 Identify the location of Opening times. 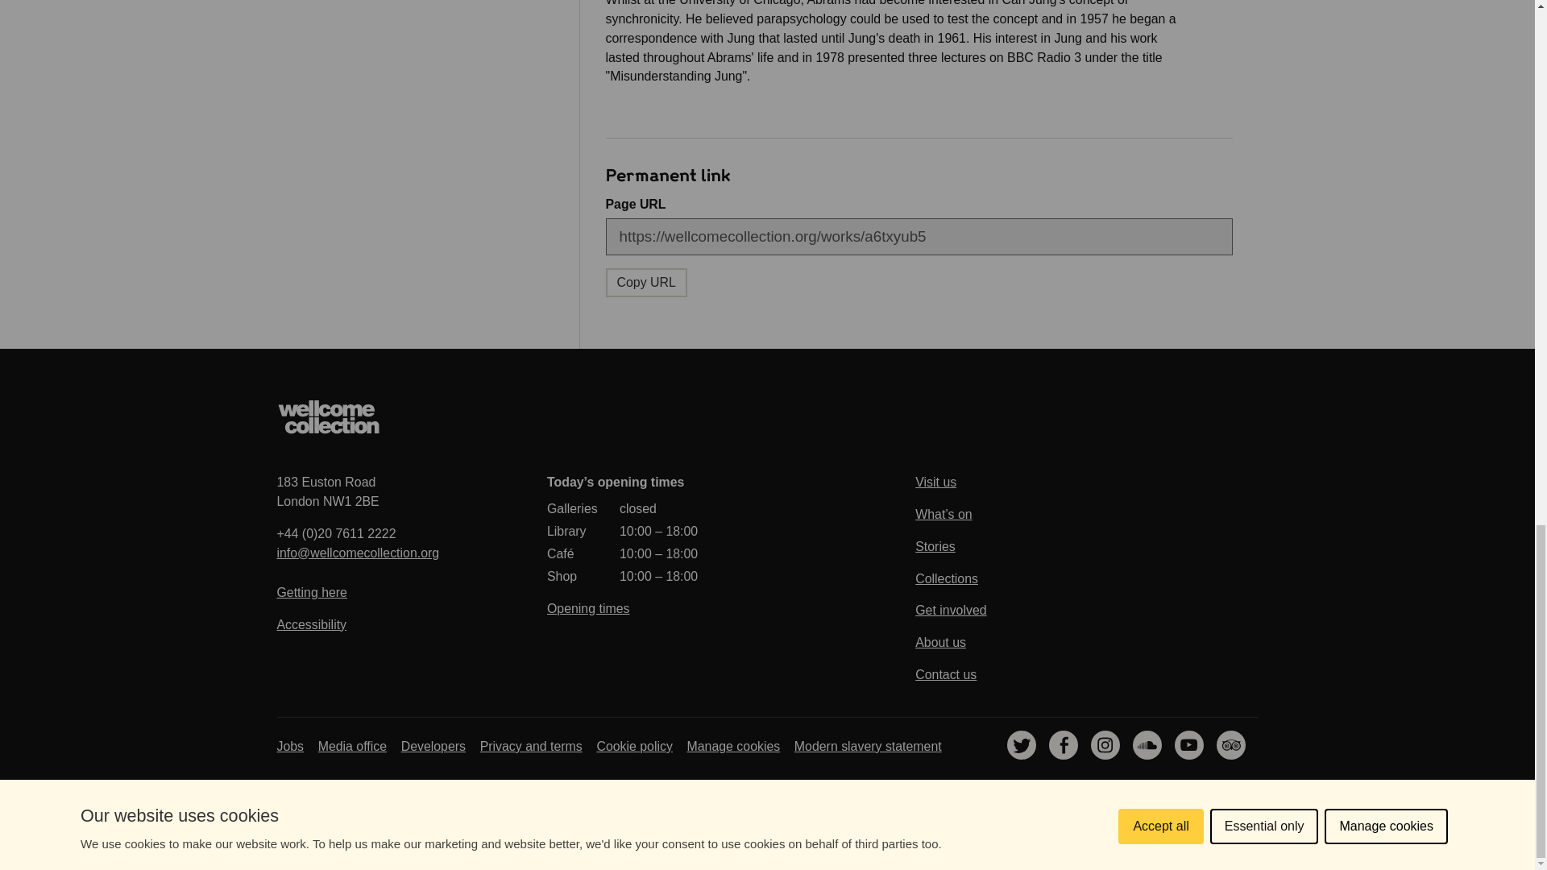
(327, 491).